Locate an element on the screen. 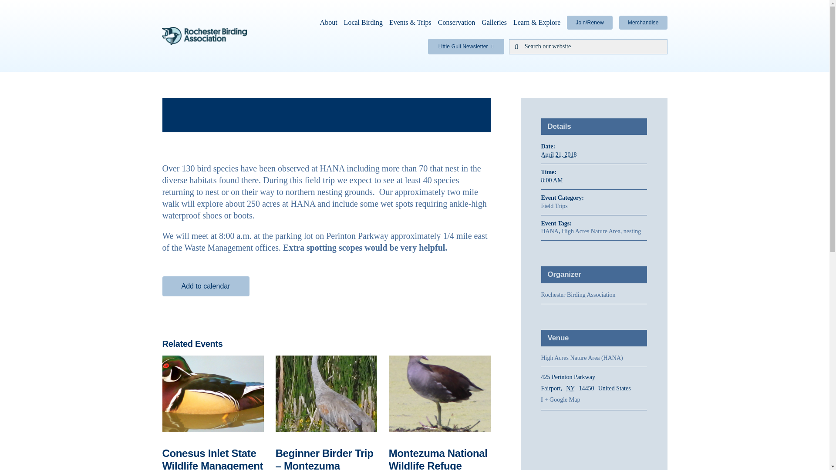 The height and width of the screenshot is (470, 836). New York is located at coordinates (571, 388).